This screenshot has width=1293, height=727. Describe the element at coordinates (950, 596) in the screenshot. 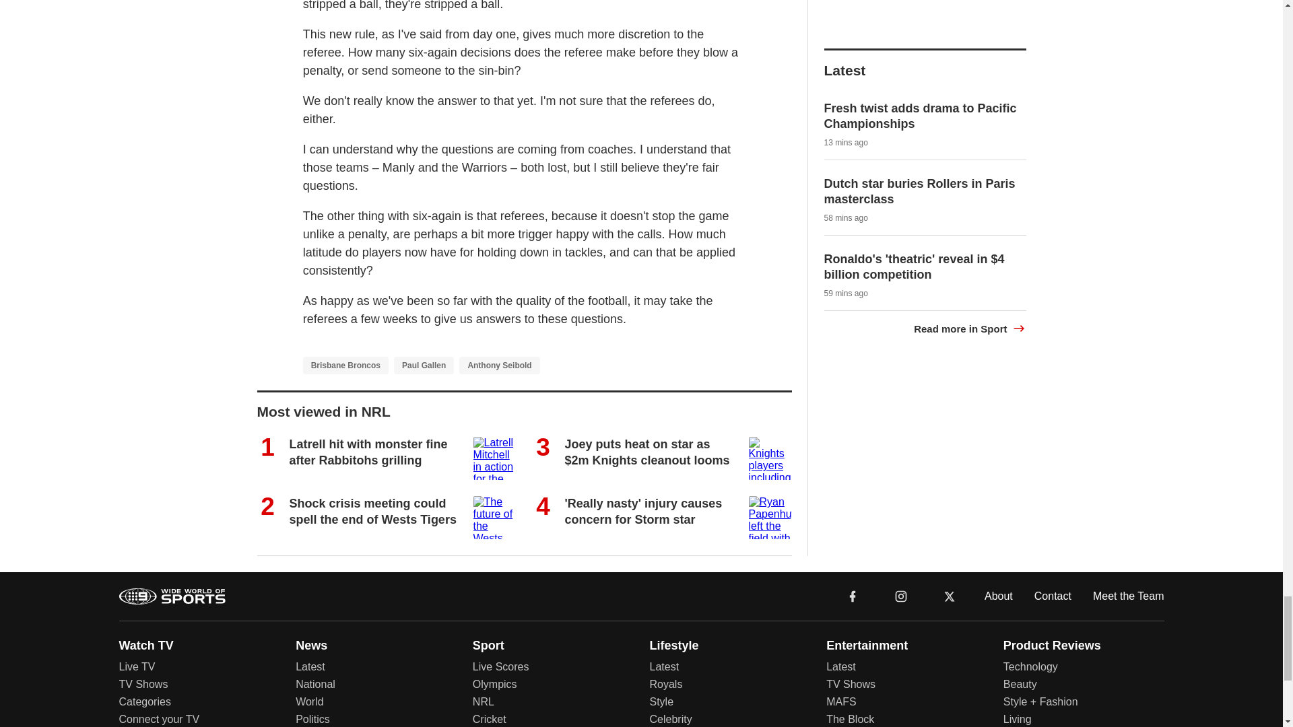

I see `x` at that location.